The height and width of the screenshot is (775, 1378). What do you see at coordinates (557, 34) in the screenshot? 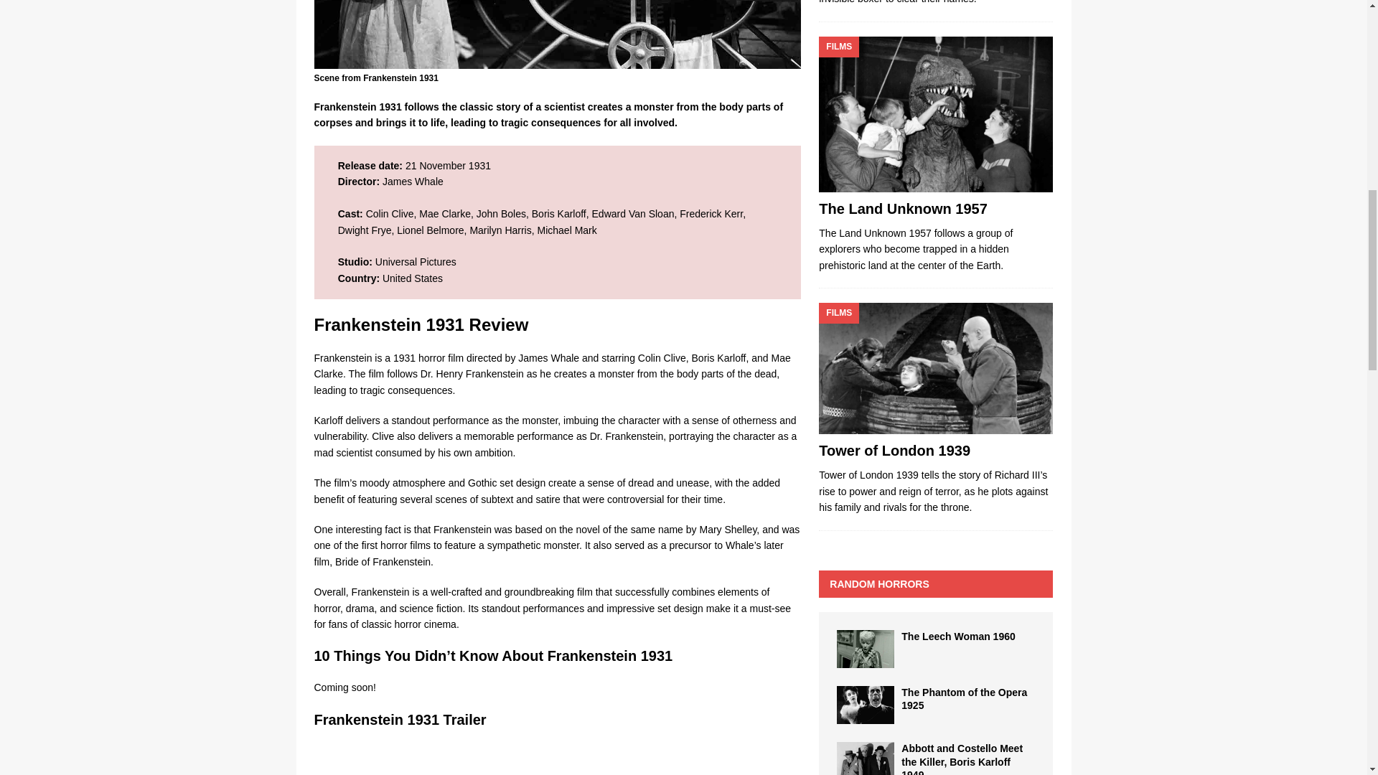
I see `Scene from Frankenstein 1931` at bounding box center [557, 34].